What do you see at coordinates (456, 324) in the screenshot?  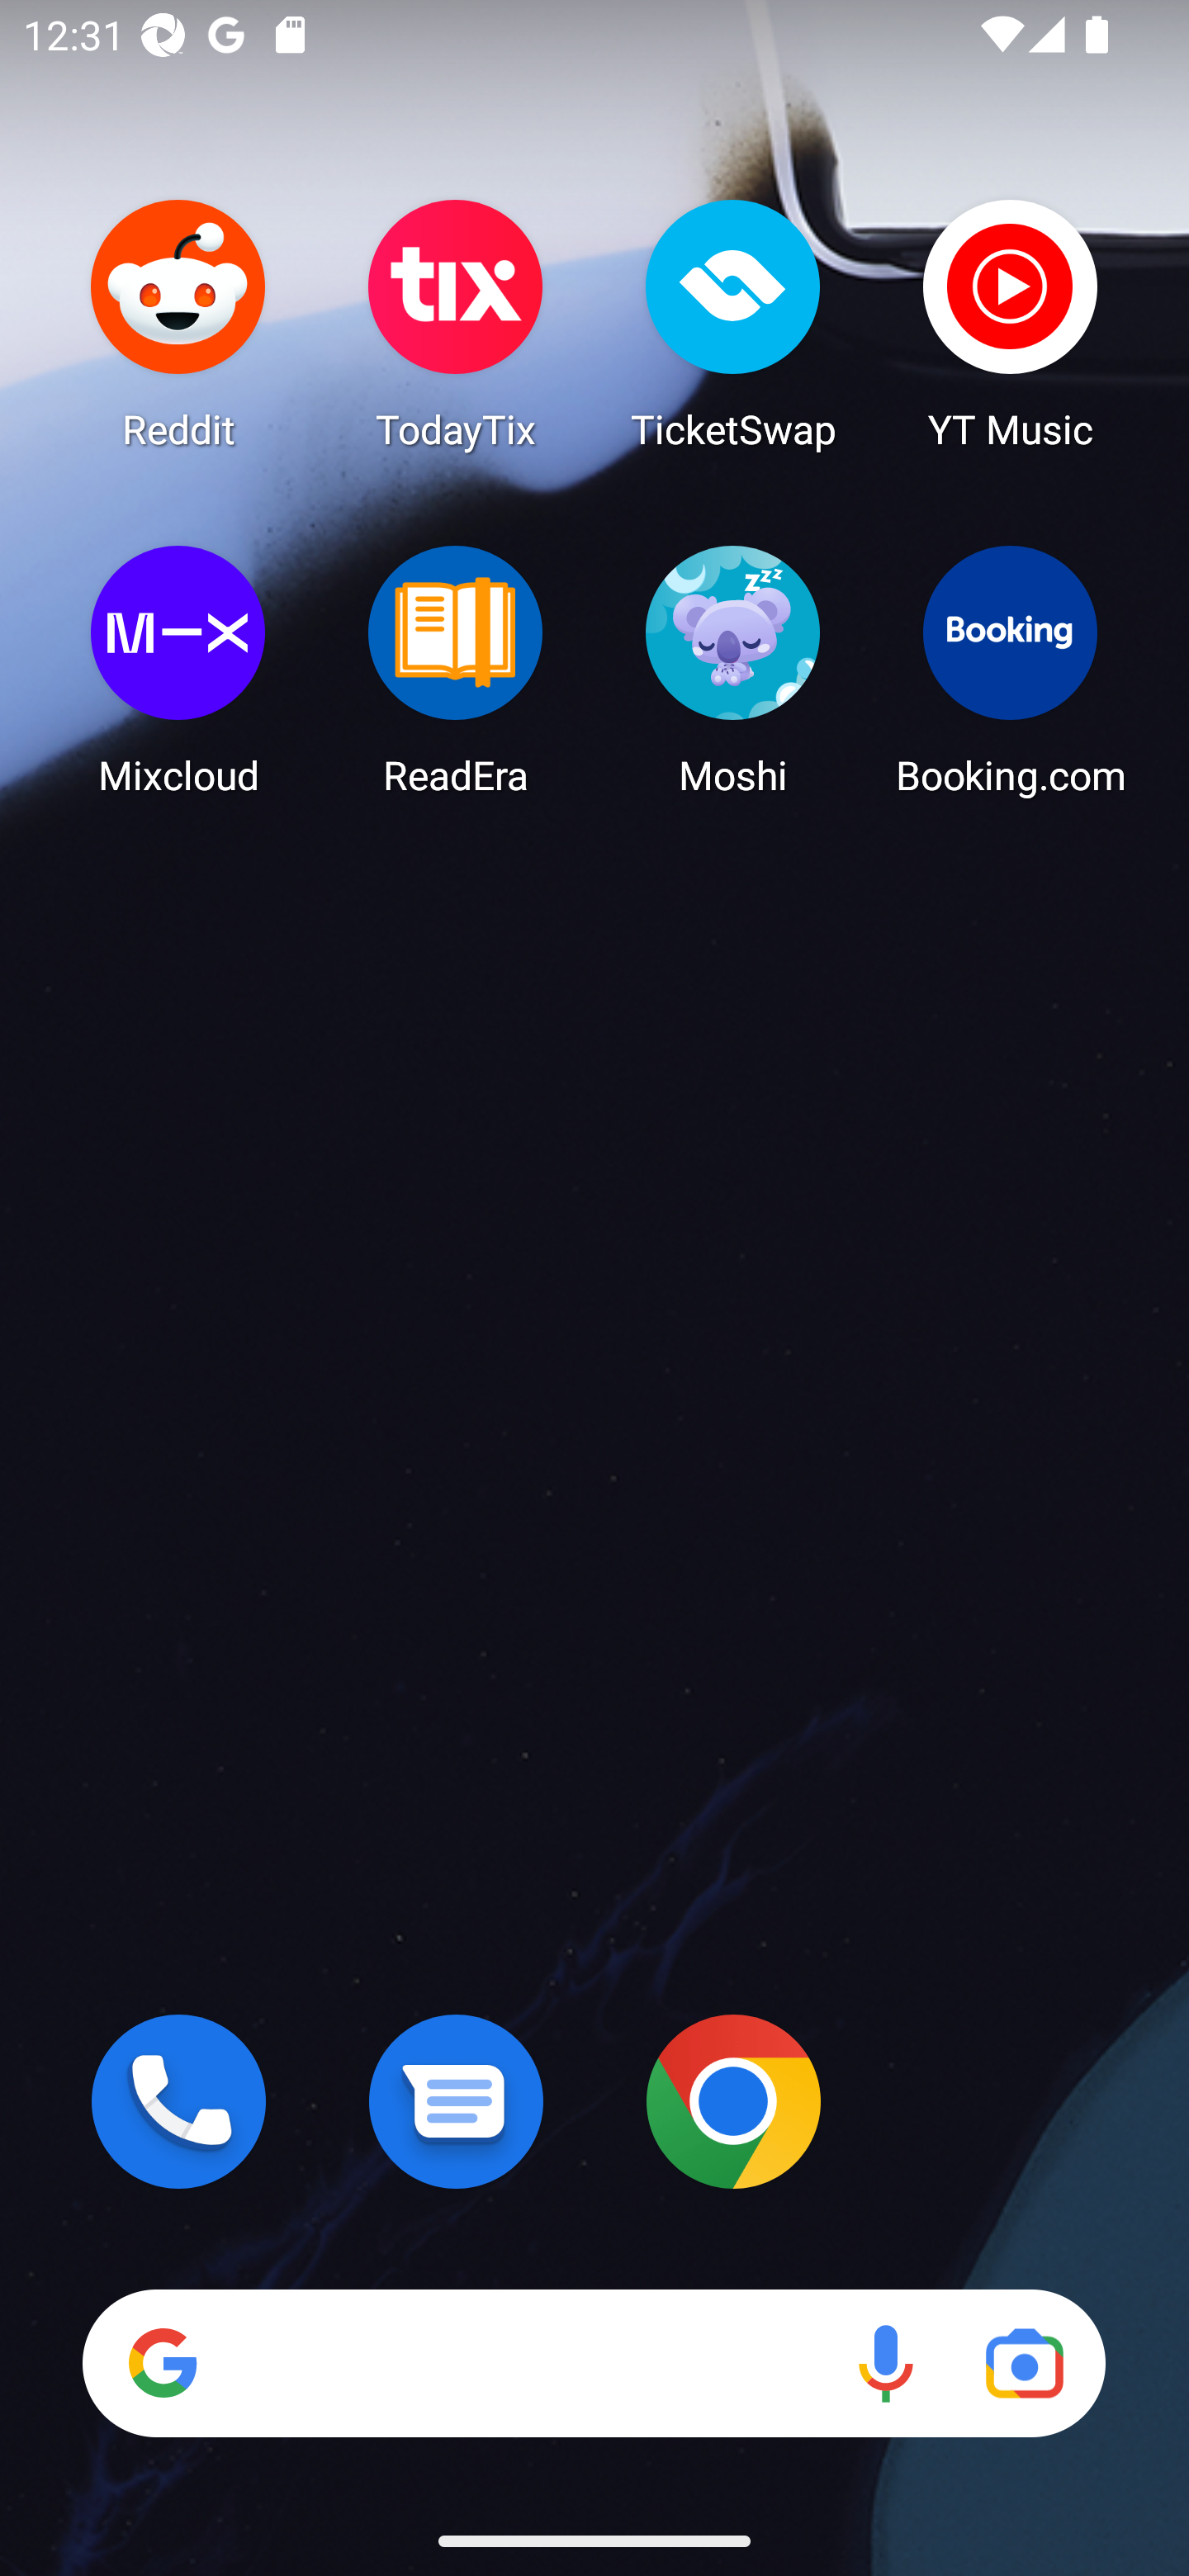 I see `TodayTix` at bounding box center [456, 324].